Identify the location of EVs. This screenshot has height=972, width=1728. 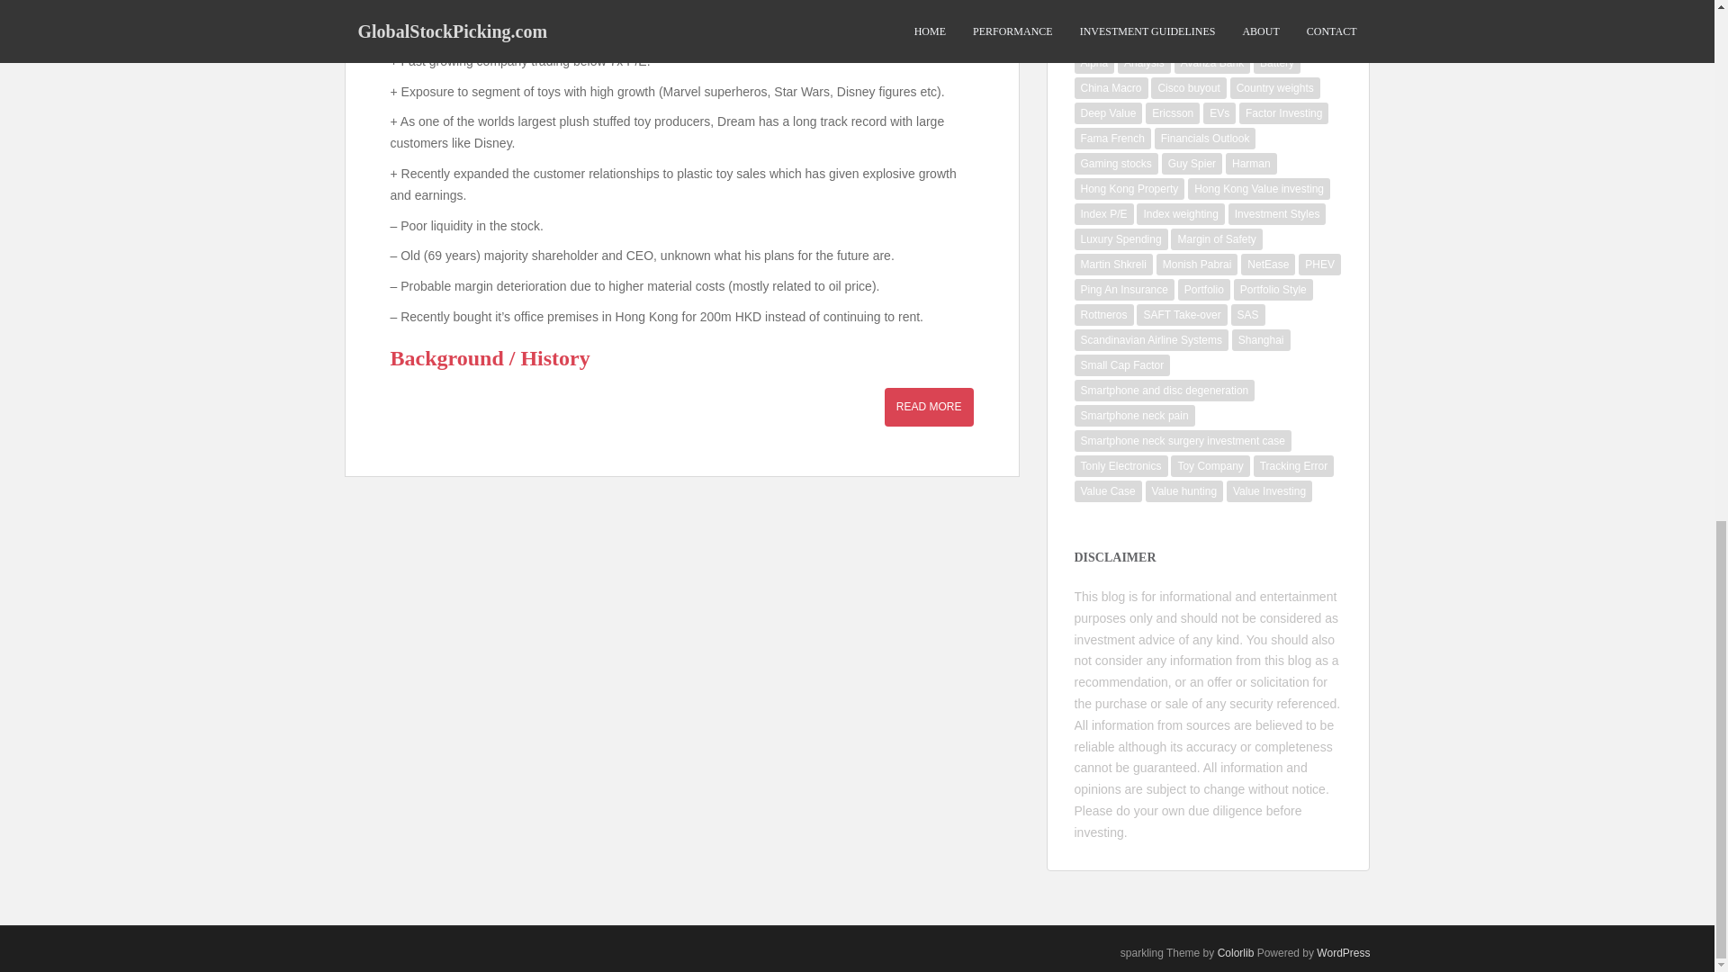
(1219, 113).